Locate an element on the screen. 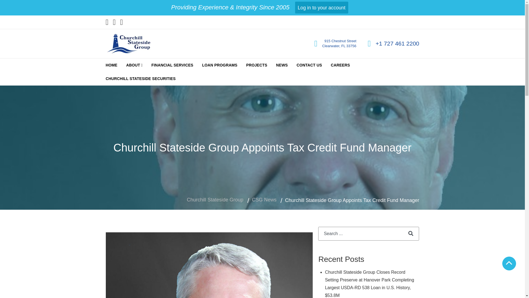  CSG News is located at coordinates (264, 200).